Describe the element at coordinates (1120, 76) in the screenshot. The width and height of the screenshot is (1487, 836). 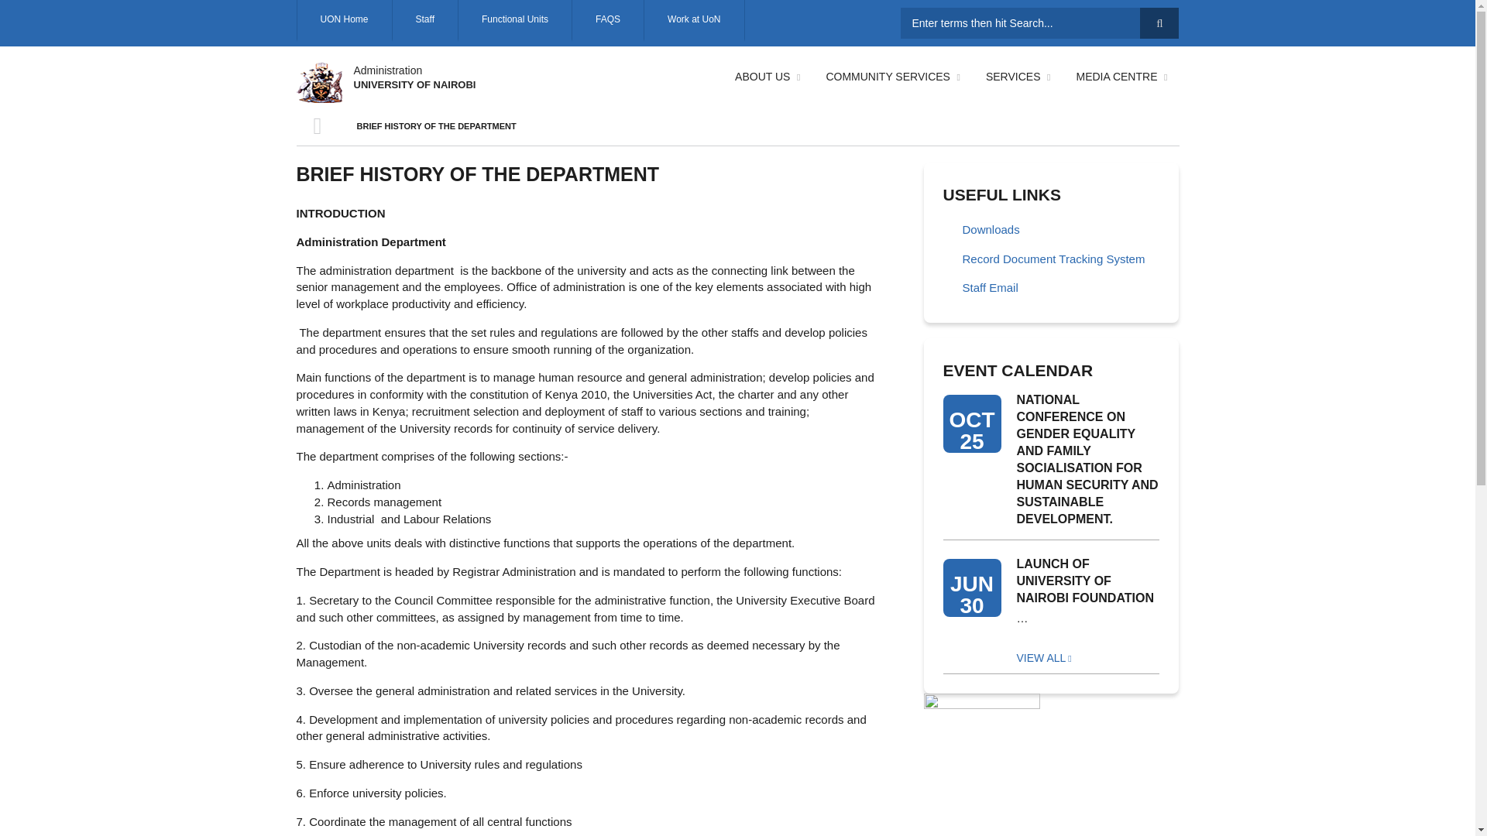
I see `MEDIA CENTRE` at that location.